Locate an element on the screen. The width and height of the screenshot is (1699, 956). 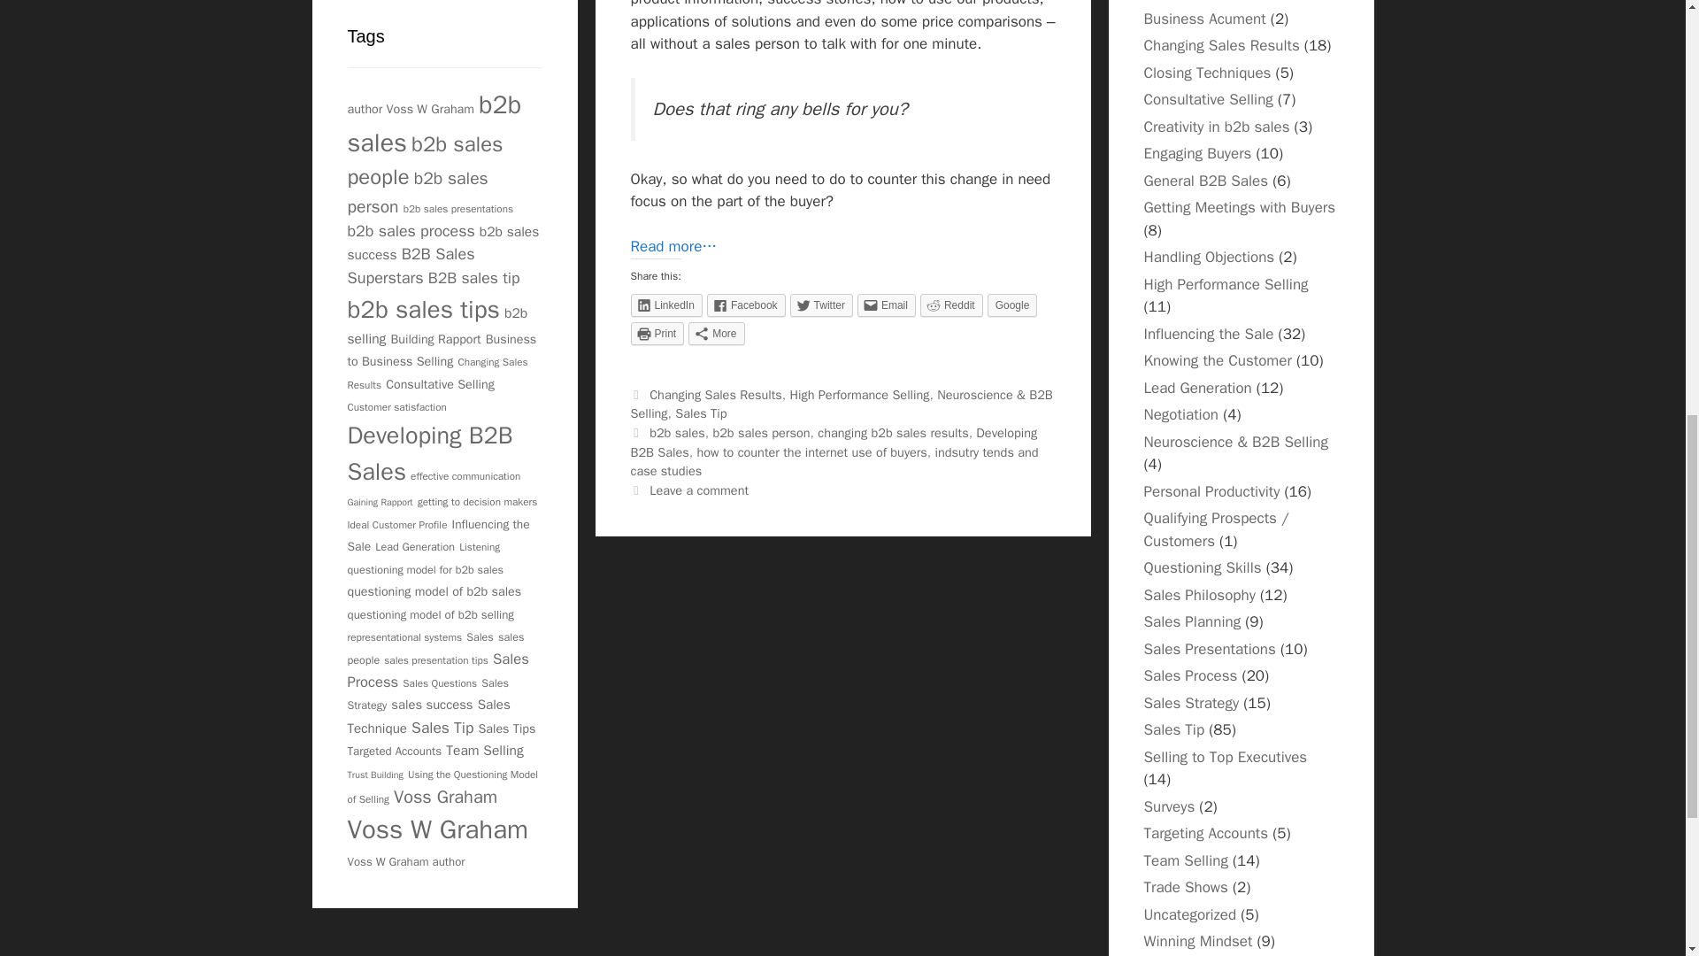
author Voss W Graham is located at coordinates (410, 108).